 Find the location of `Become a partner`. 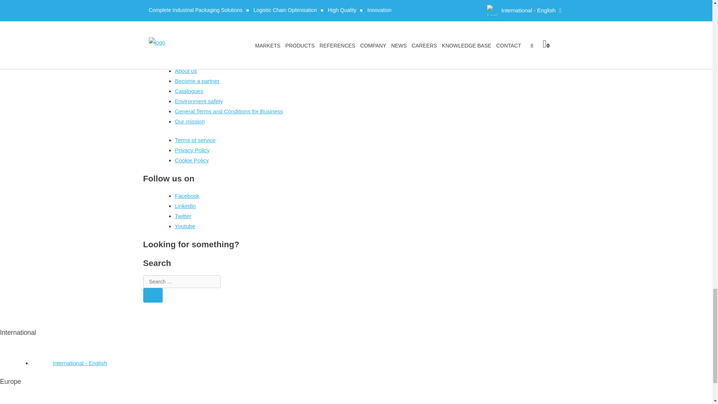

Become a partner is located at coordinates (197, 81).